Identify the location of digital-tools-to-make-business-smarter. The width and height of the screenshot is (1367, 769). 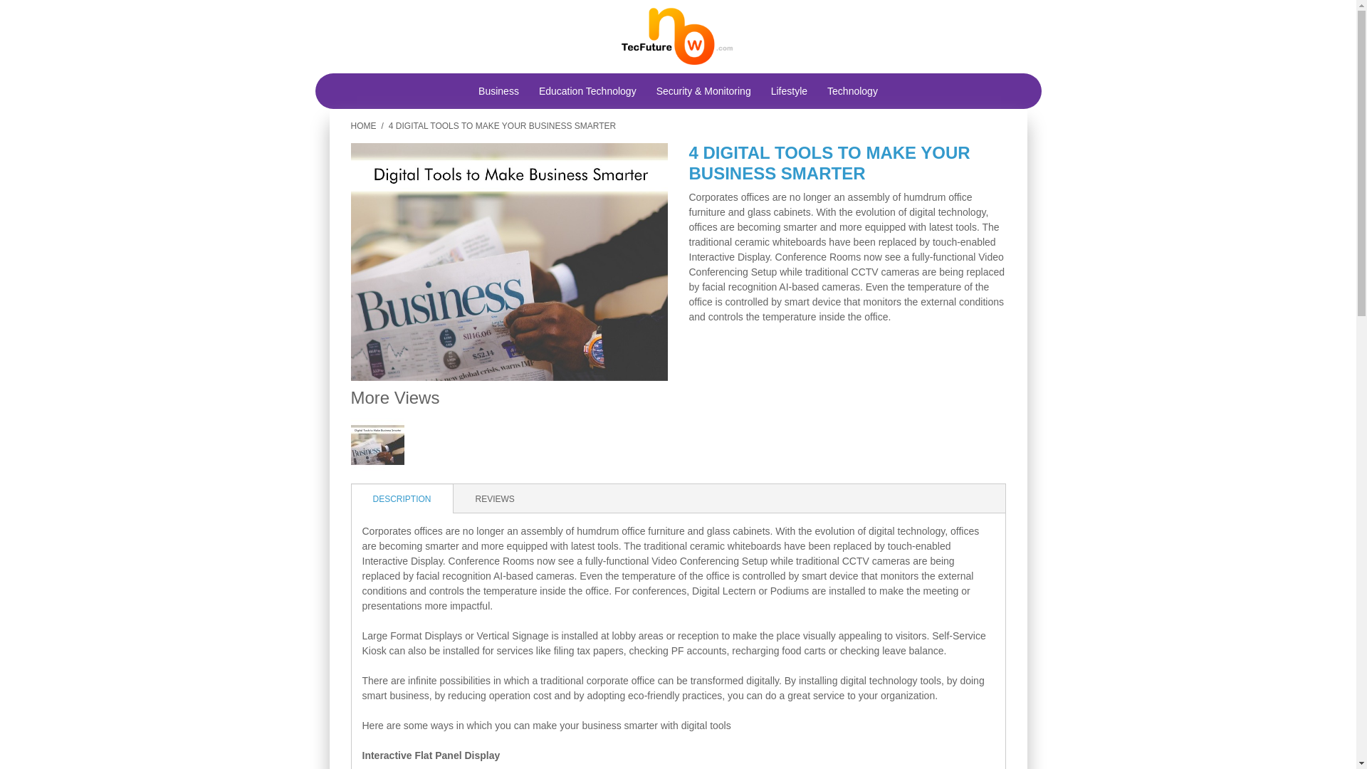
(377, 444).